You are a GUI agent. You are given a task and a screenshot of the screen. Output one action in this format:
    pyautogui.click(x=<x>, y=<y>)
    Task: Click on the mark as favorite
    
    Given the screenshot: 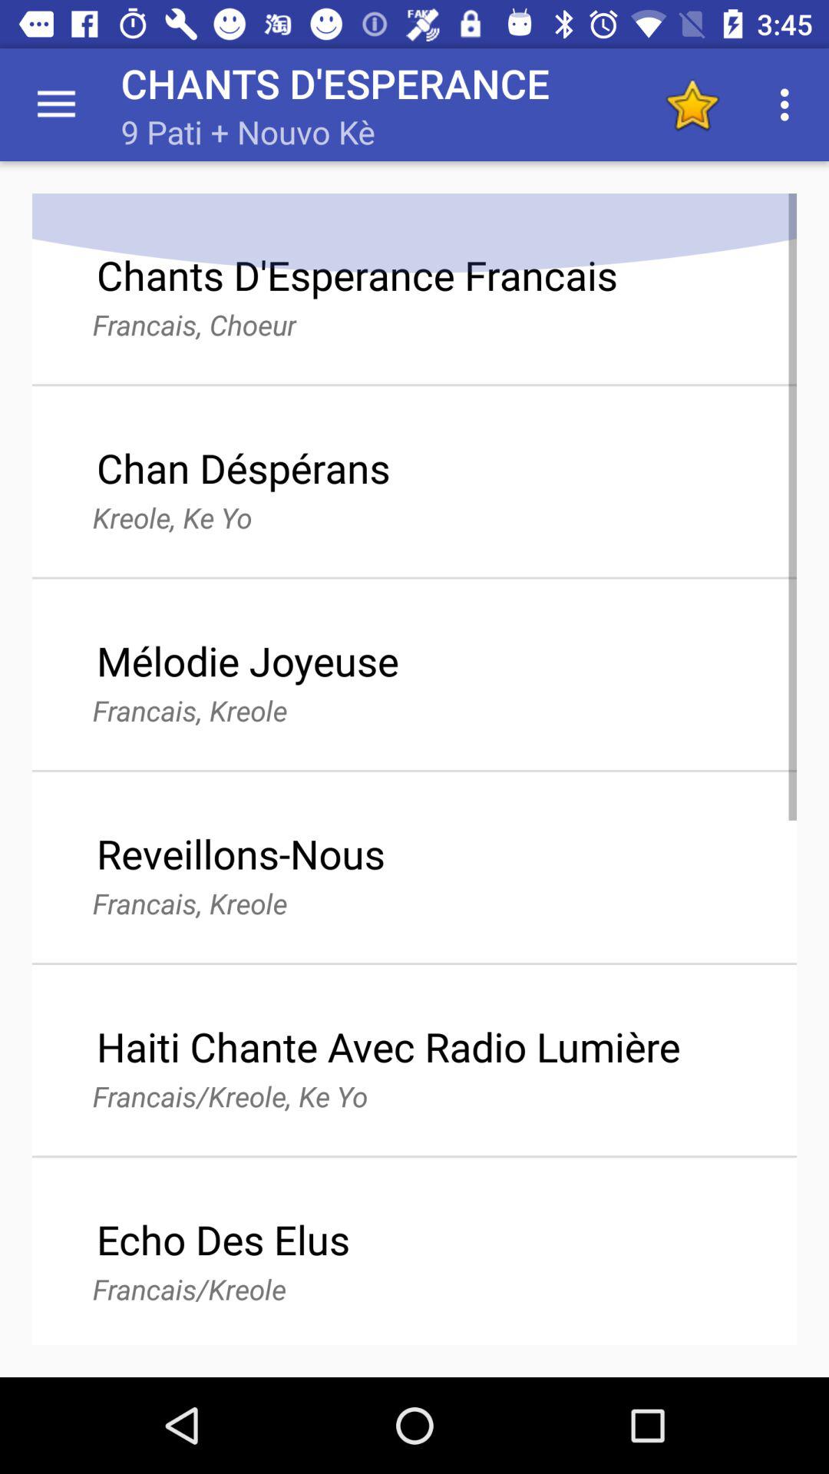 What is the action you would take?
    pyautogui.click(x=692, y=104)
    